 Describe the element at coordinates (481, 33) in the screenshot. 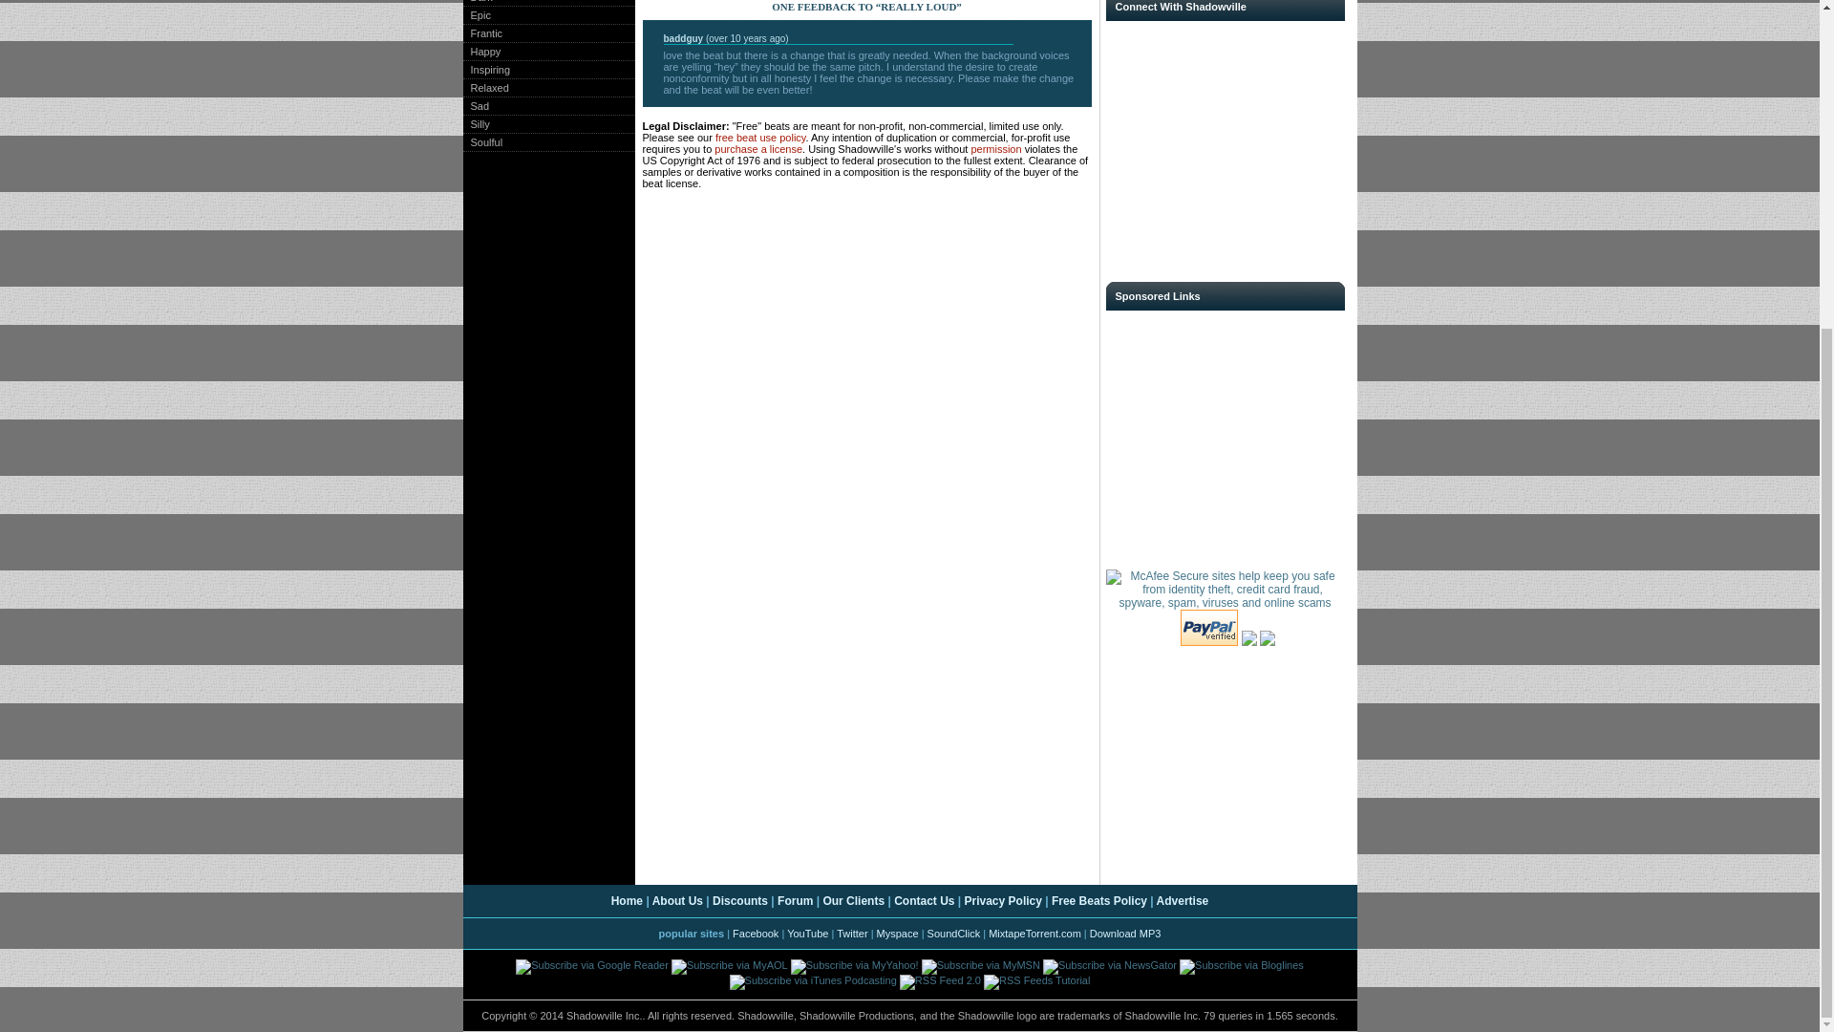

I see `Frantic` at that location.